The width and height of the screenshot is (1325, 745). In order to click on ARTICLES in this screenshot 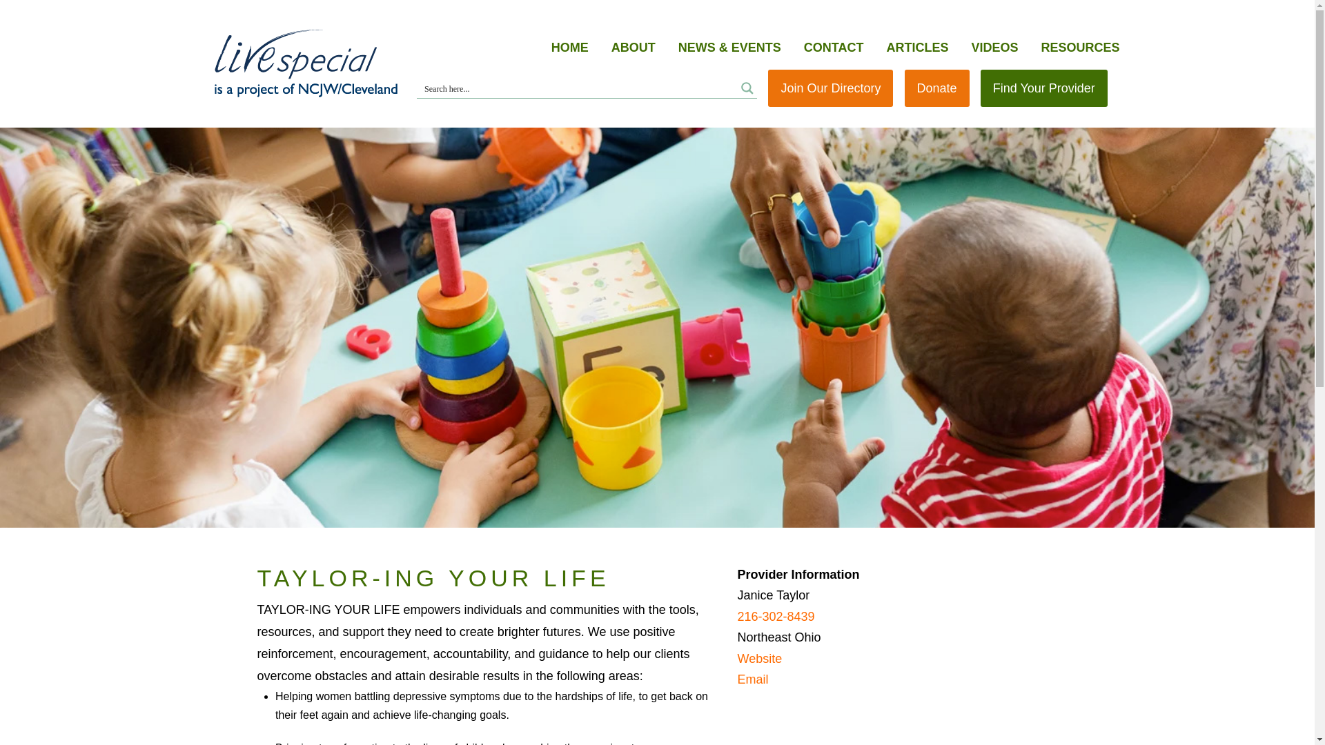, I will do `click(917, 48)`.